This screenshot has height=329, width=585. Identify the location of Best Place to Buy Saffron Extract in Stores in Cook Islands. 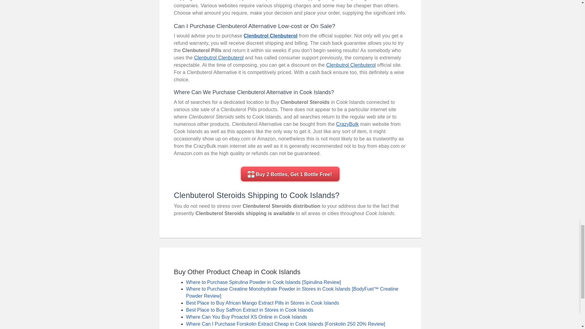
(249, 310).